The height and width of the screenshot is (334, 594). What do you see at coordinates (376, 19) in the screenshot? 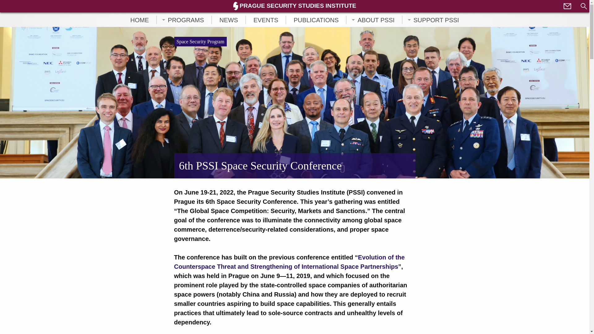
I see `ABOUT PSSI` at bounding box center [376, 19].